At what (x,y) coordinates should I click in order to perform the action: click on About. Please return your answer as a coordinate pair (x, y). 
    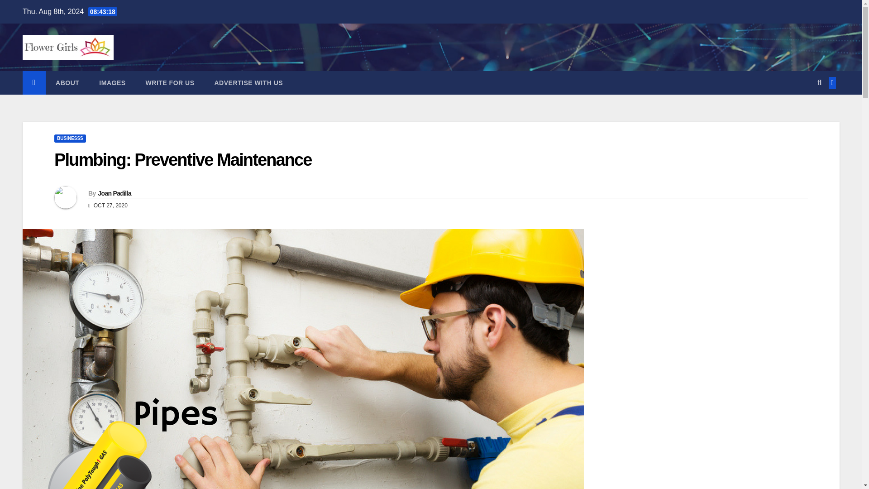
    Looking at the image, I should click on (67, 82).